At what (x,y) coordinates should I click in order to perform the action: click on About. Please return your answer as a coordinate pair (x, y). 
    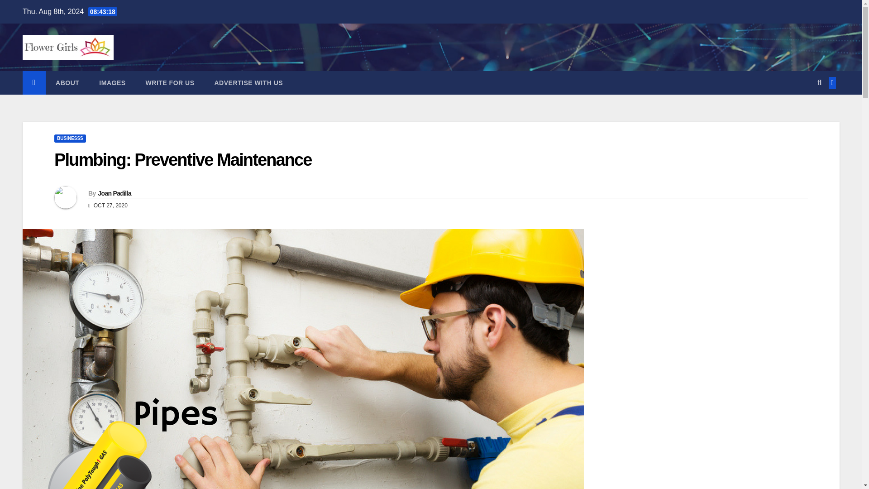
    Looking at the image, I should click on (67, 82).